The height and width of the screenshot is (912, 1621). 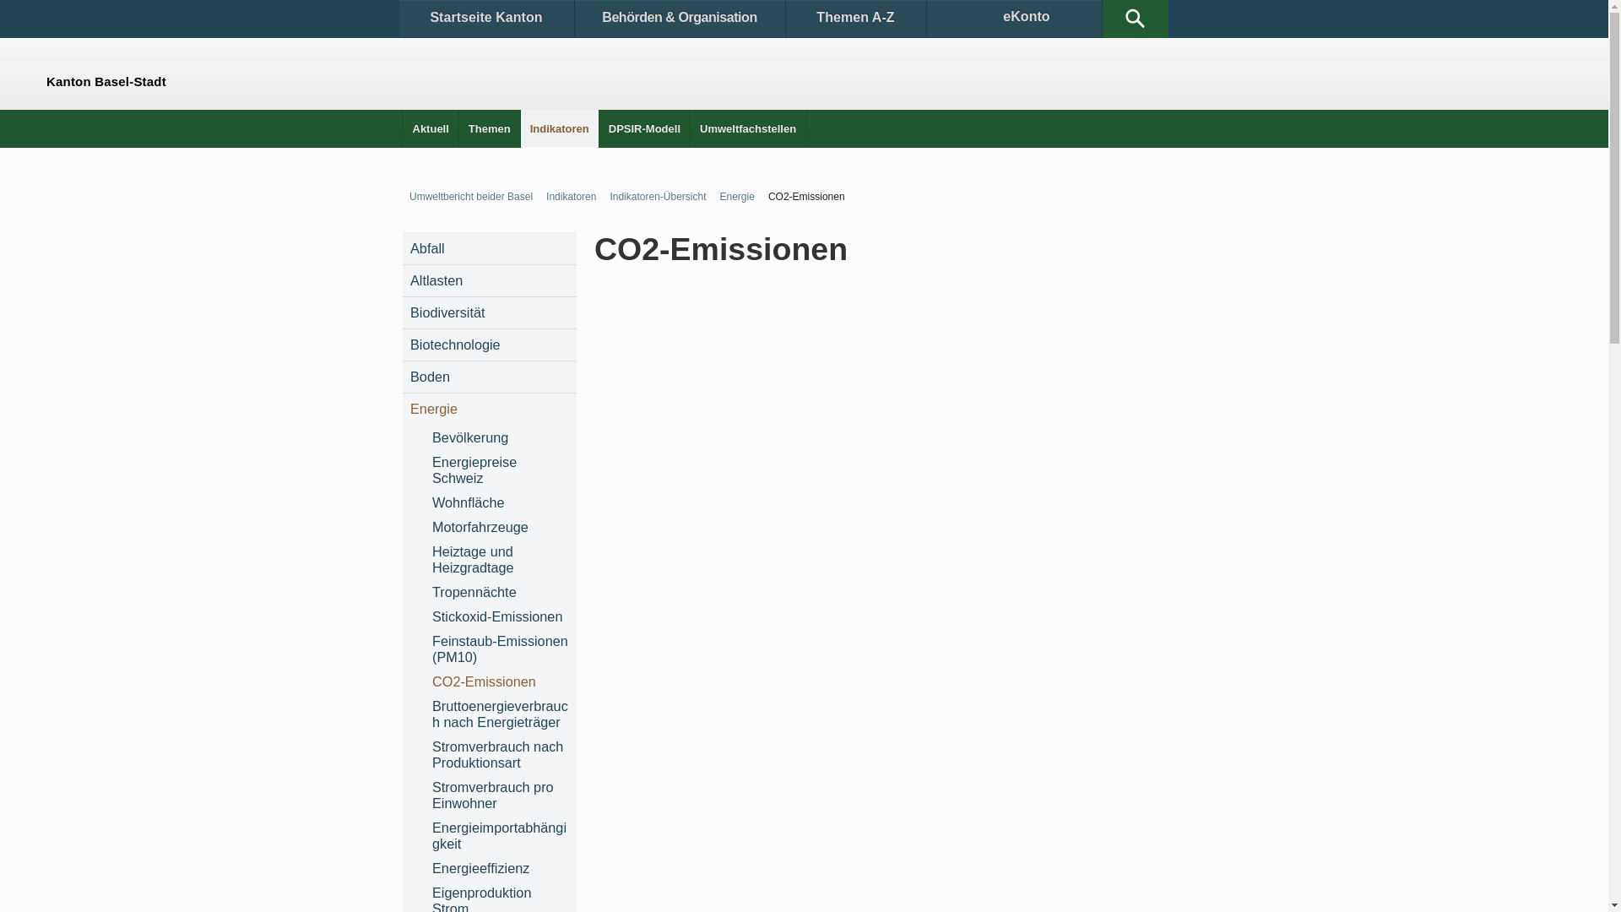 I want to click on Boden, so click(x=490, y=377).